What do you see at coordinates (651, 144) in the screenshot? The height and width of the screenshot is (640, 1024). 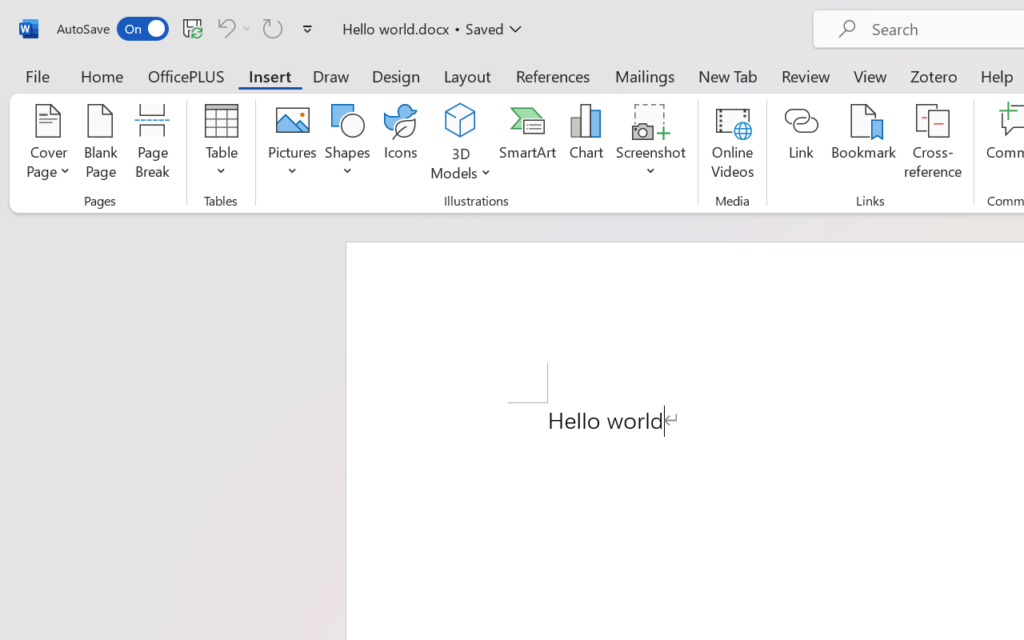 I see `Screenshot` at bounding box center [651, 144].